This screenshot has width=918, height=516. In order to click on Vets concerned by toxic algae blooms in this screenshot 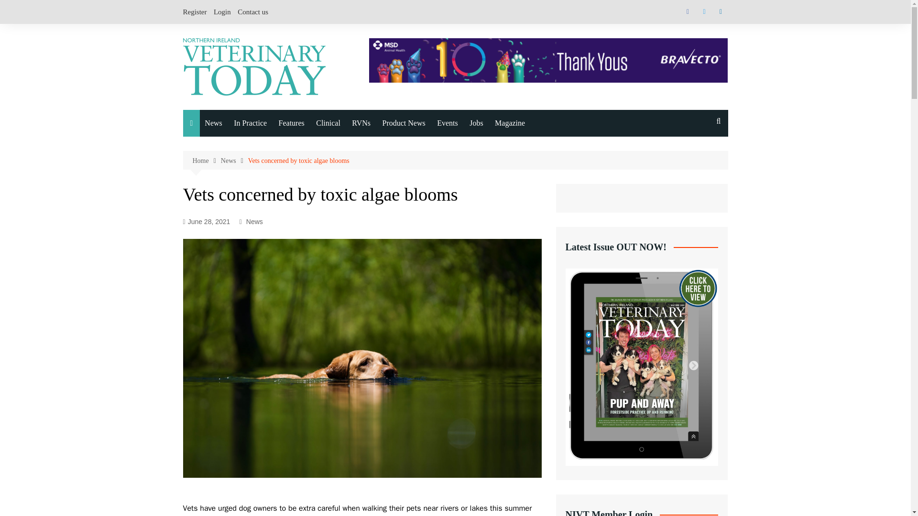, I will do `click(298, 161)`.